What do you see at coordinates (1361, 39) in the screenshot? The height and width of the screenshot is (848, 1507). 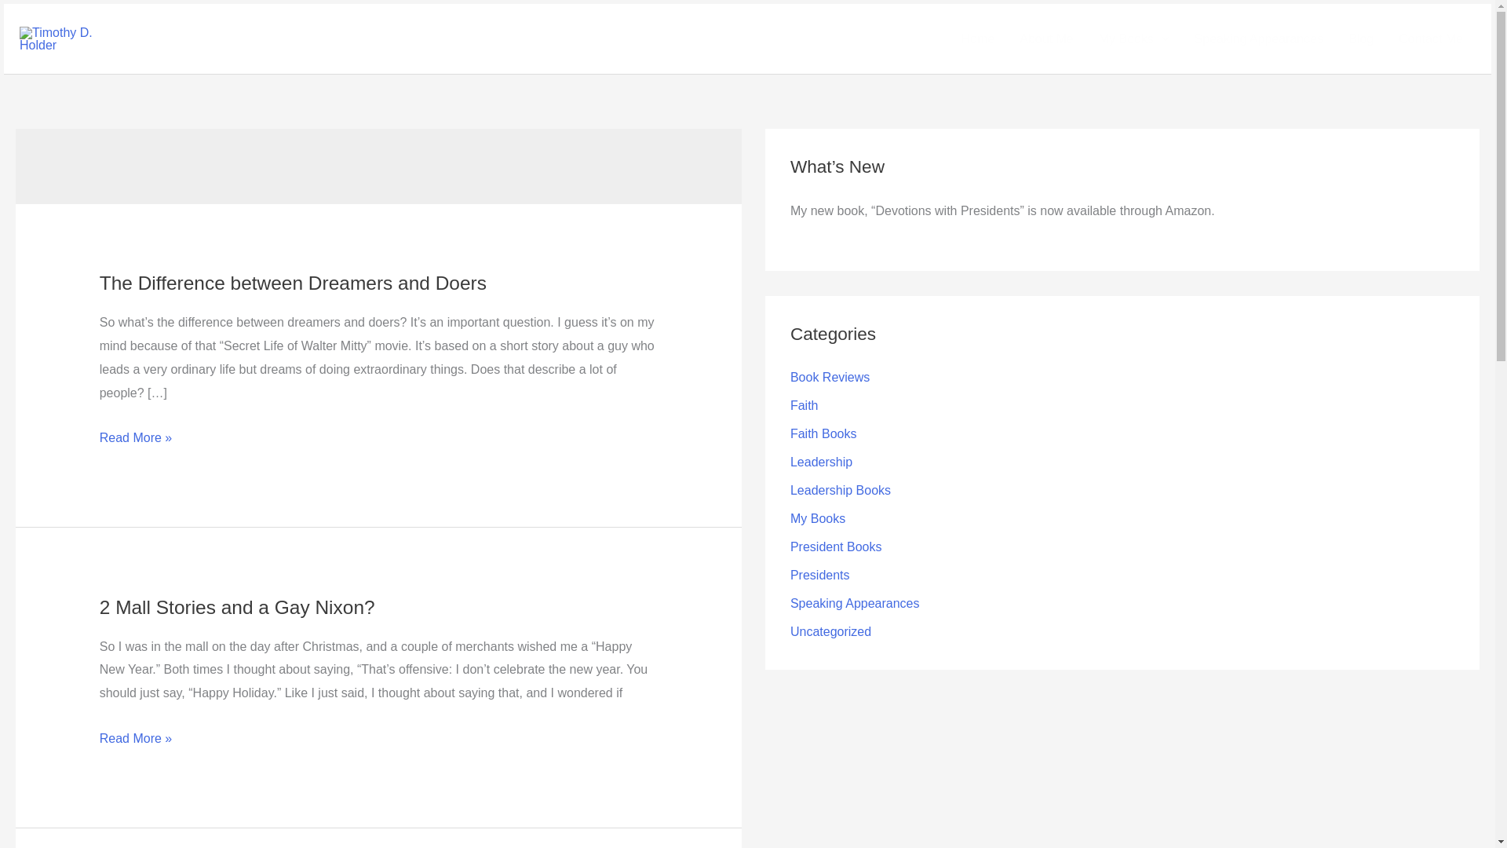 I see `Blog` at bounding box center [1361, 39].